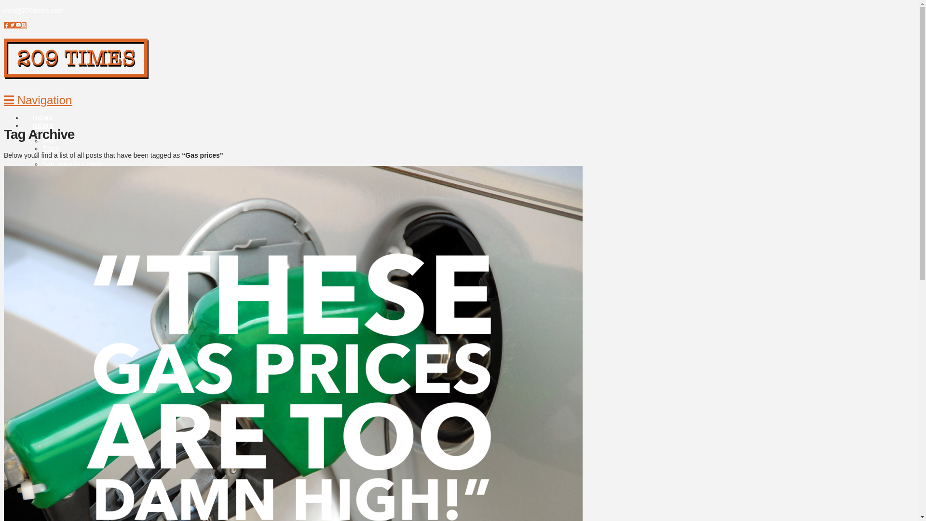  What do you see at coordinates (47, 190) in the screenshot?
I see `MARKET` at bounding box center [47, 190].